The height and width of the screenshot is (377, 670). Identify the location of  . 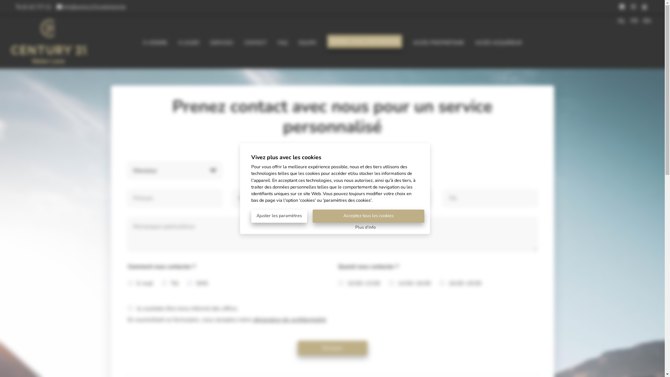
(623, 7).